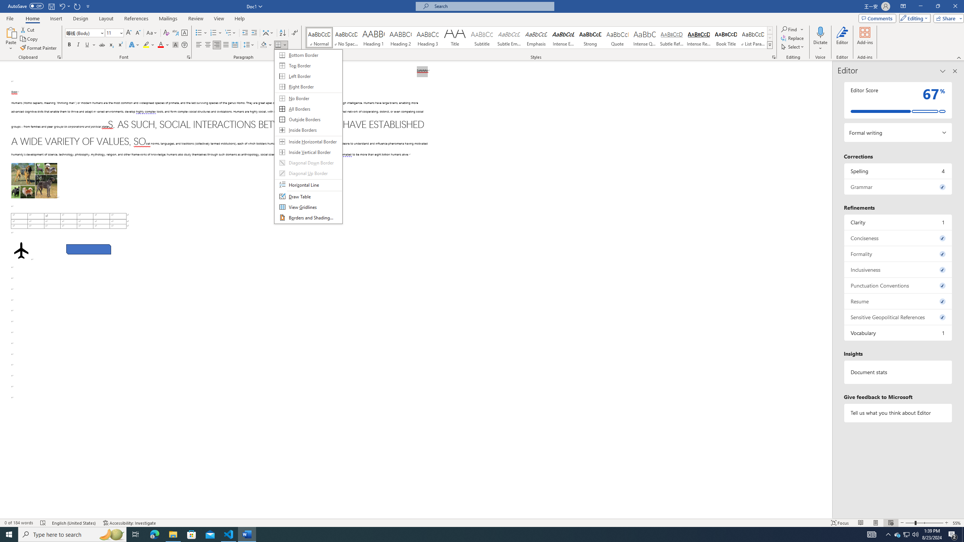 Image resolution: width=964 pixels, height=542 pixels. What do you see at coordinates (185, 45) in the screenshot?
I see `Enclose Characters...` at bounding box center [185, 45].